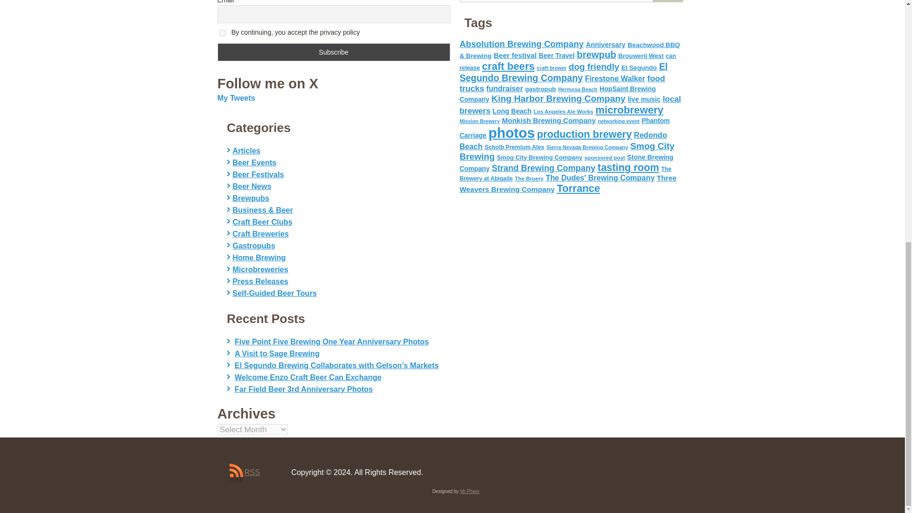 The height and width of the screenshot is (513, 912). What do you see at coordinates (260, 234) in the screenshot?
I see `Craft Breweries` at bounding box center [260, 234].